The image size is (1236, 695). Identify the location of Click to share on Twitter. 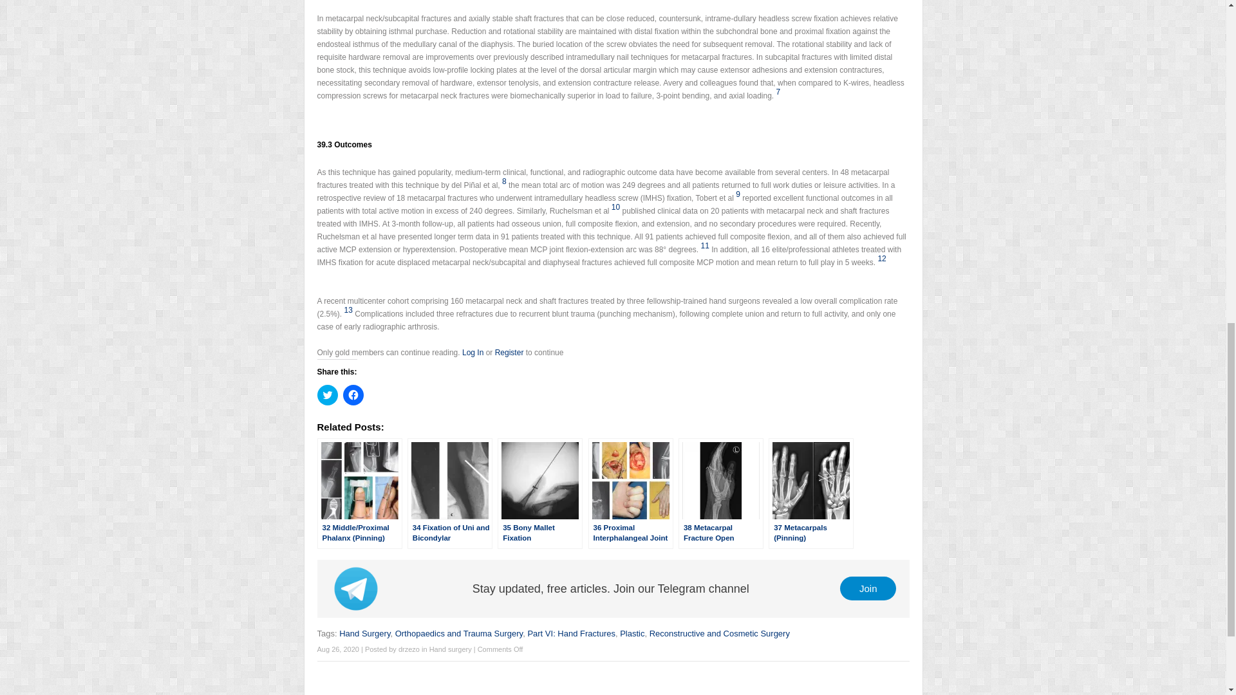
(327, 395).